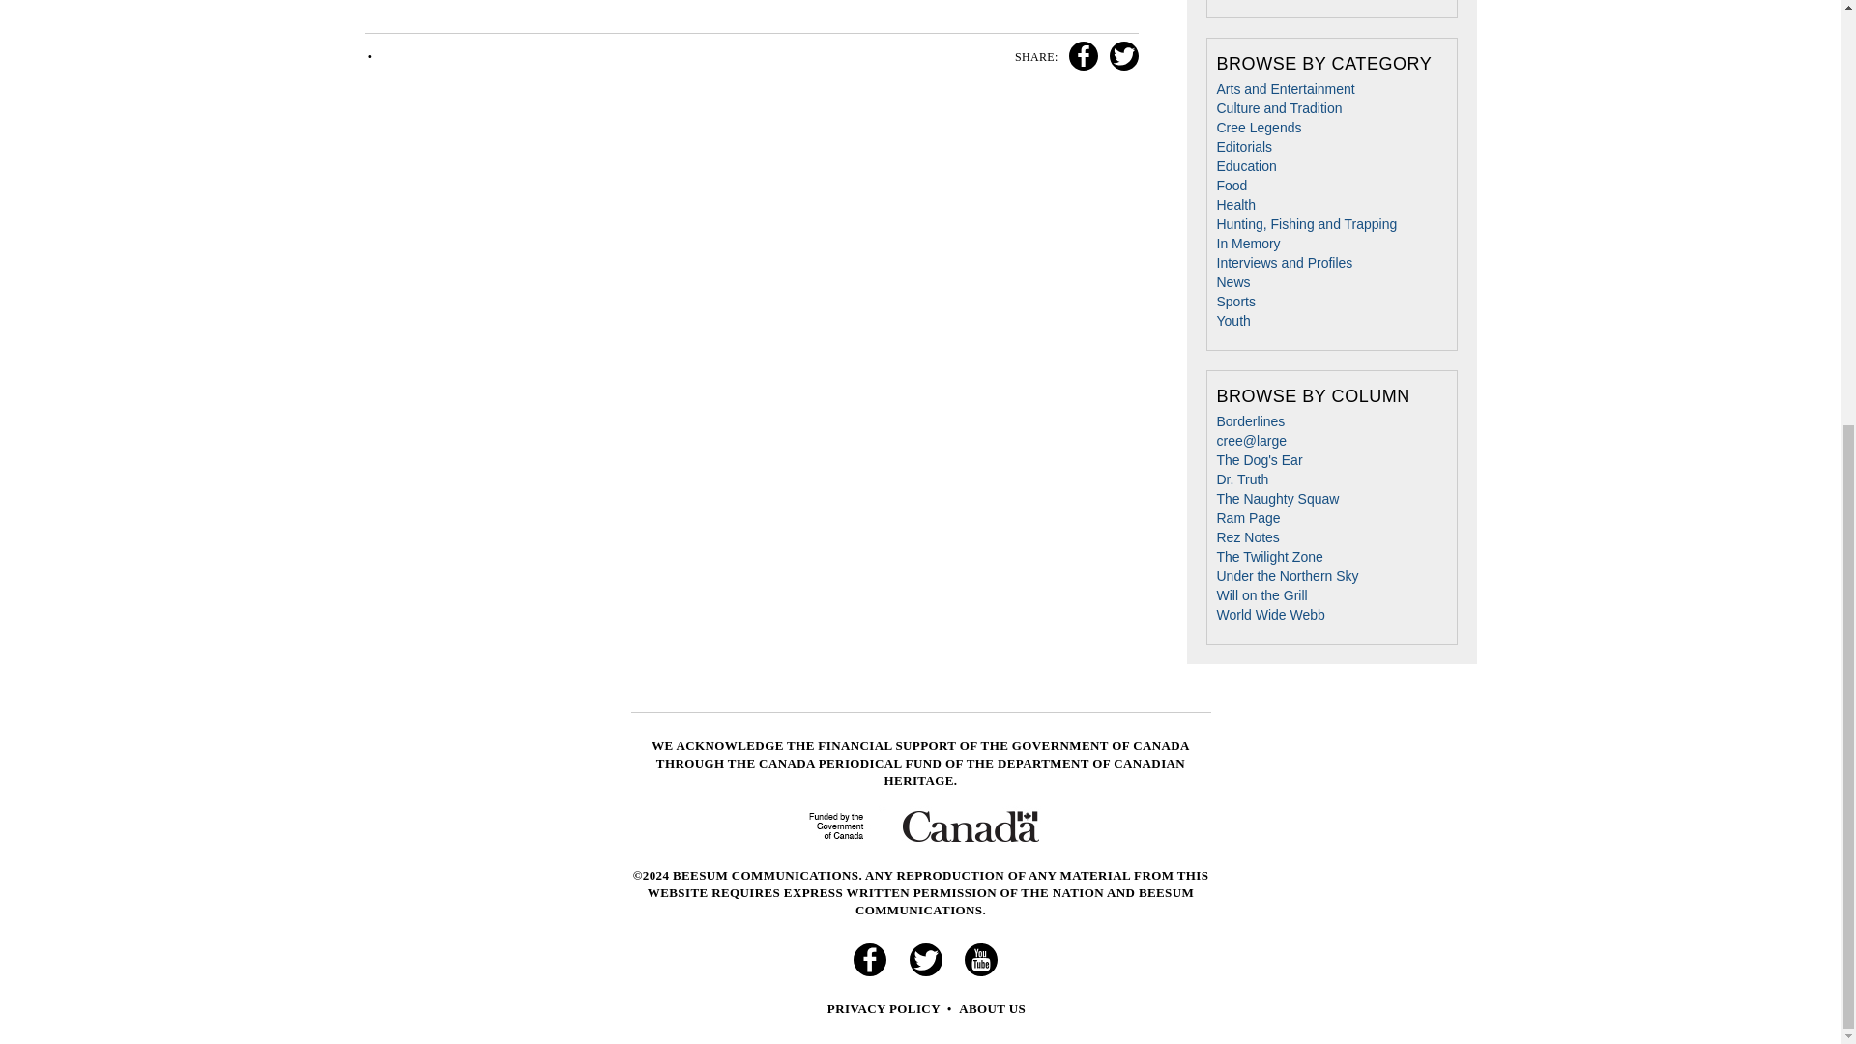 The image size is (1856, 1044). I want to click on Editorials, so click(1243, 146).